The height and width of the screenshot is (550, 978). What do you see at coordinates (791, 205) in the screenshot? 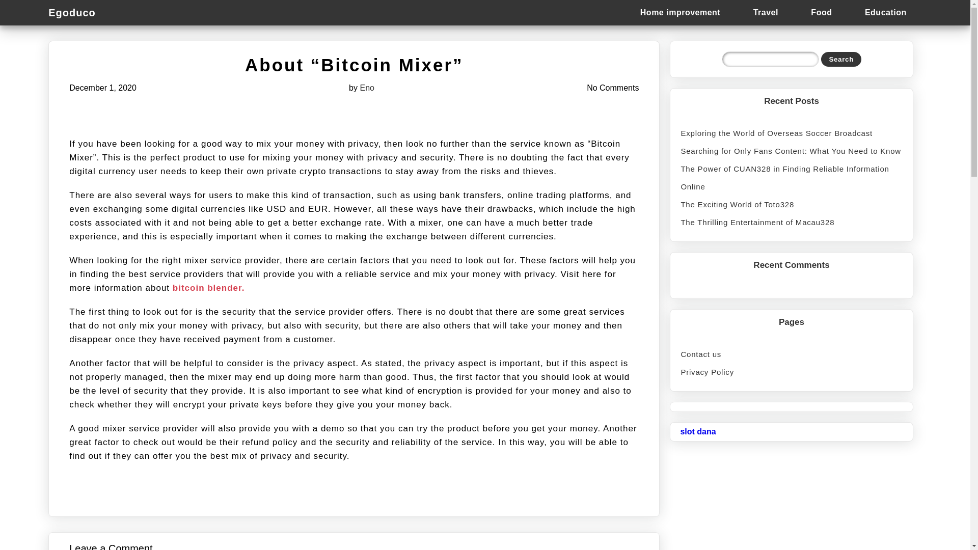
I see `The Exciting World of Toto328` at bounding box center [791, 205].